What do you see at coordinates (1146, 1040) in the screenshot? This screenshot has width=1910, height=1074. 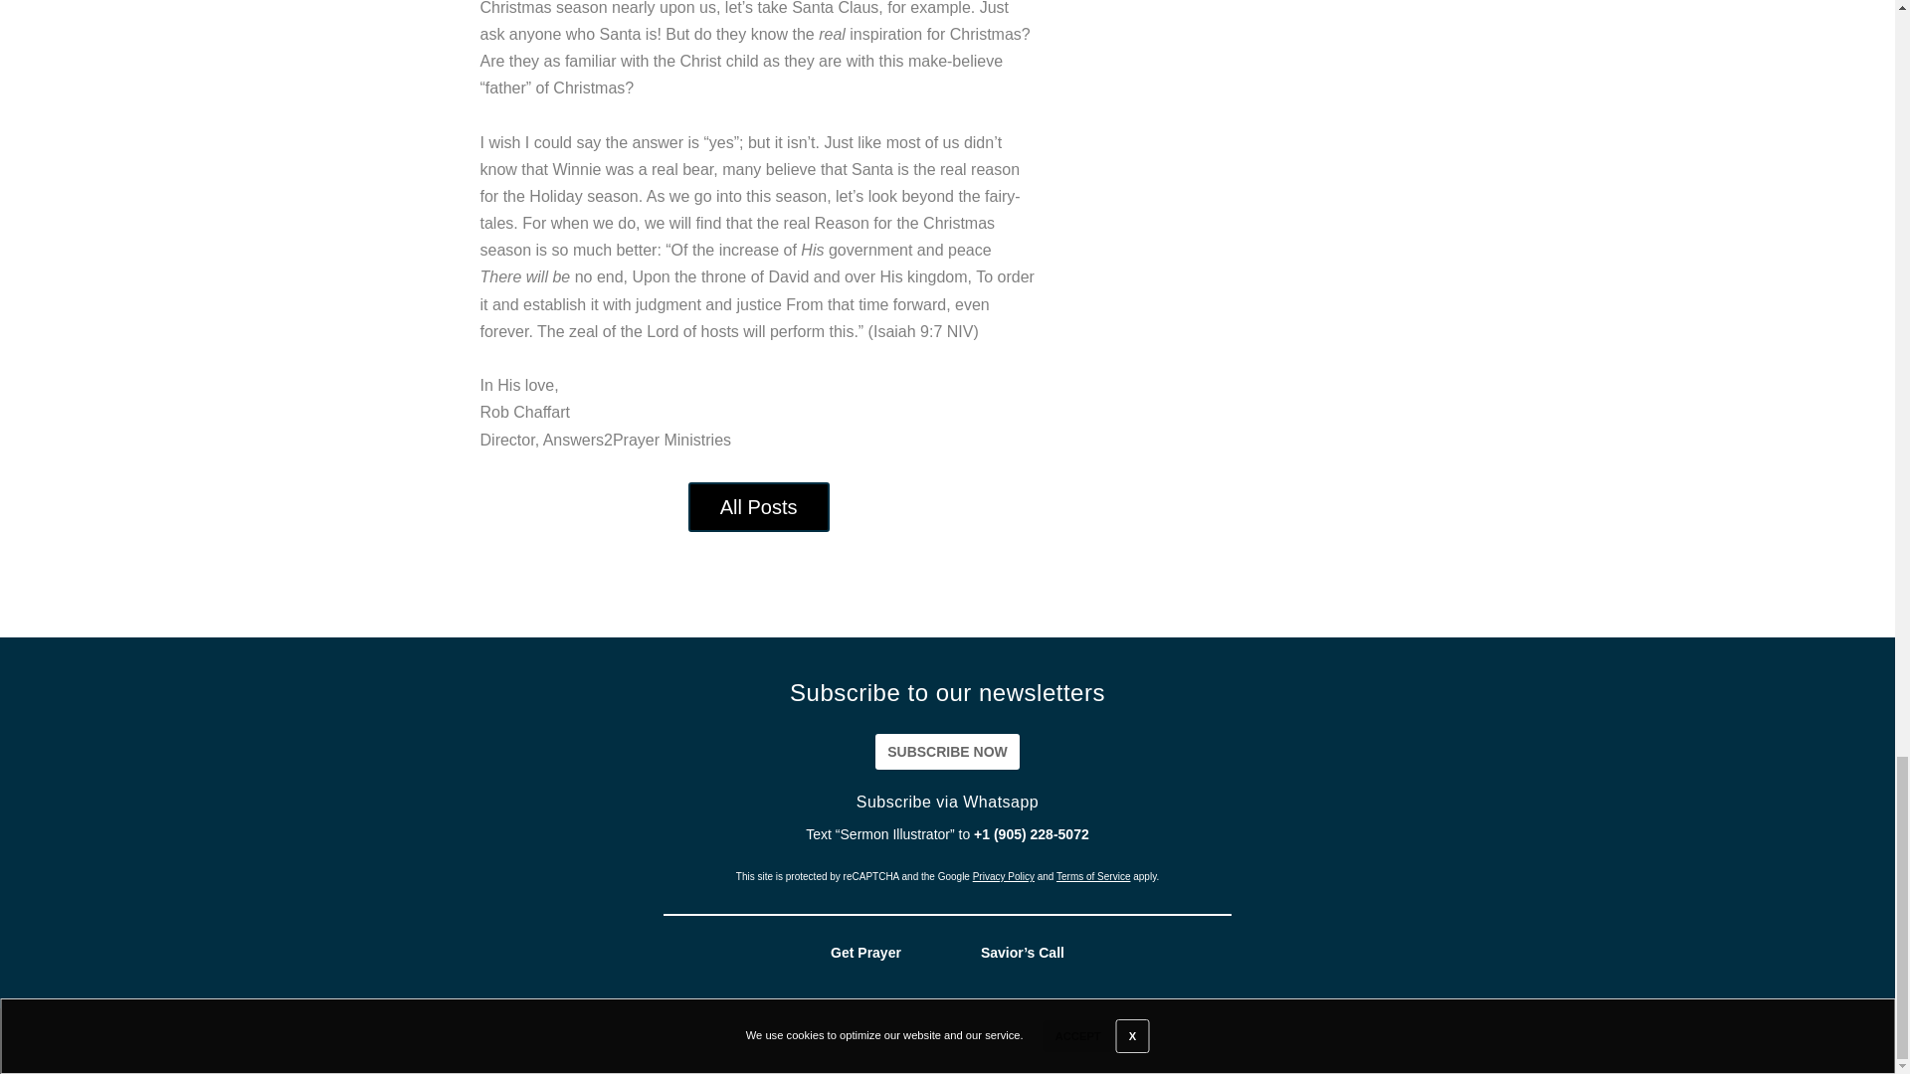 I see `Answers2Prayer` at bounding box center [1146, 1040].